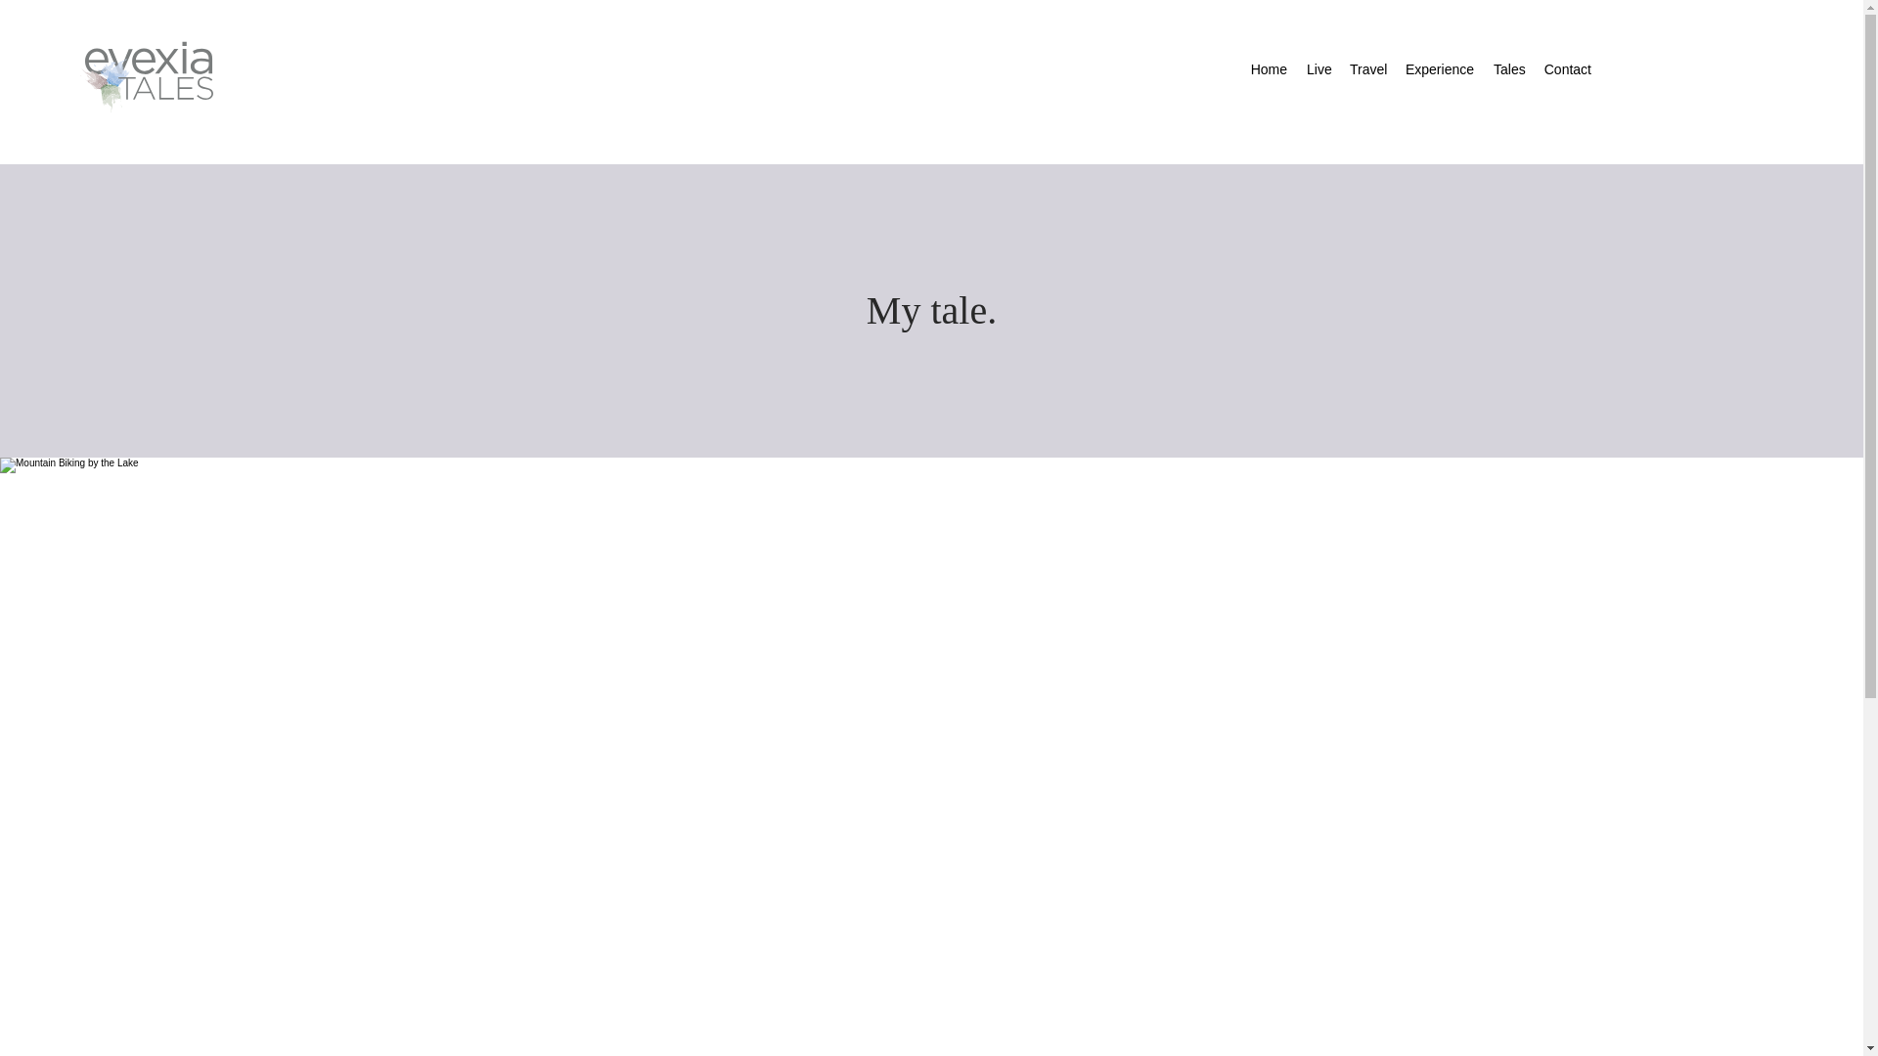 This screenshot has width=1878, height=1056. Describe the element at coordinates (1439, 69) in the screenshot. I see `Experience` at that location.